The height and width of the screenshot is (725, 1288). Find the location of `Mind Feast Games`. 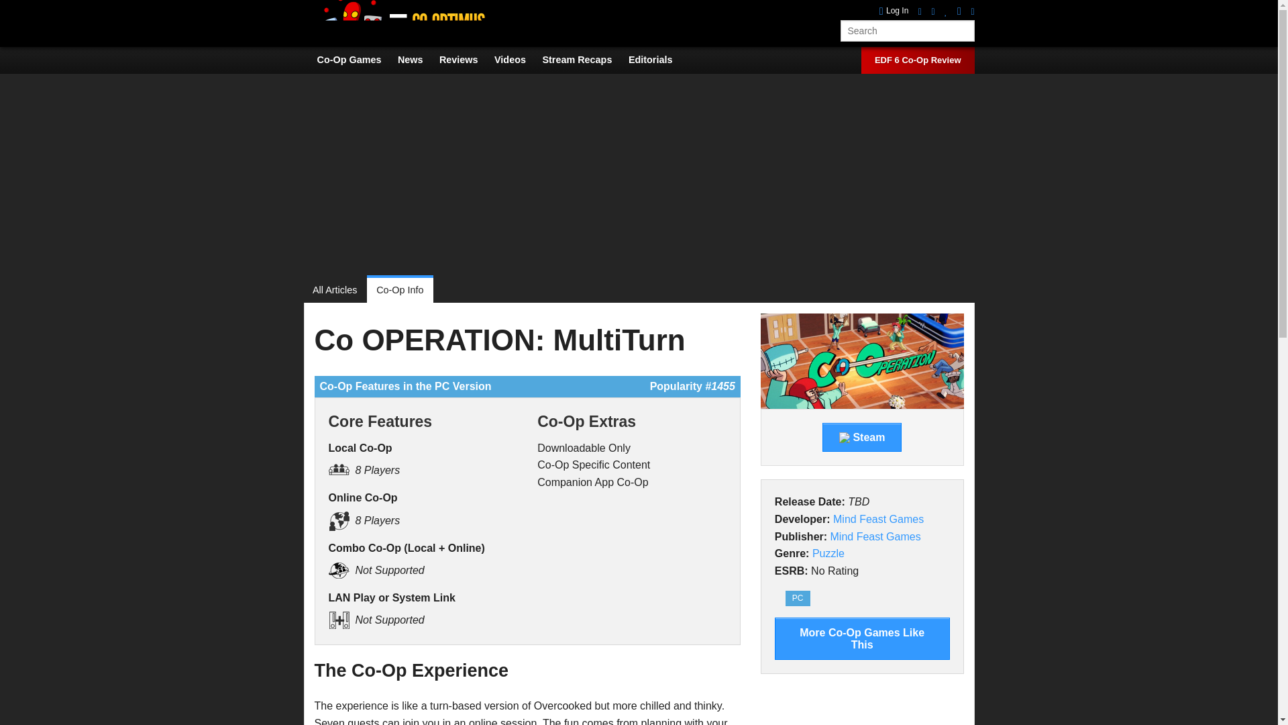

Mind Feast Games is located at coordinates (875, 536).